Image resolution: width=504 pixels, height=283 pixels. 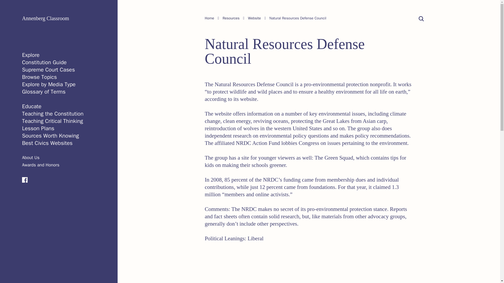 What do you see at coordinates (44, 62) in the screenshot?
I see `Constitution Guide` at bounding box center [44, 62].